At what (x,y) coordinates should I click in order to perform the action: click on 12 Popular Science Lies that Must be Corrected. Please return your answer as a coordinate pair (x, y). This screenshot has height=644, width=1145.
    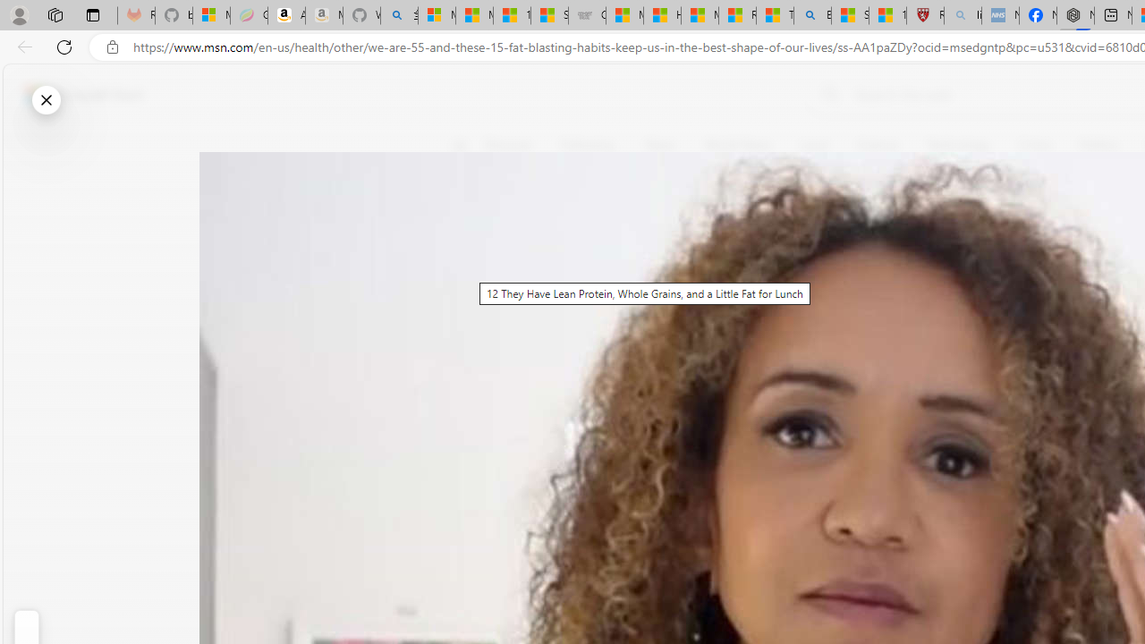
    Looking at the image, I should click on (887, 16).